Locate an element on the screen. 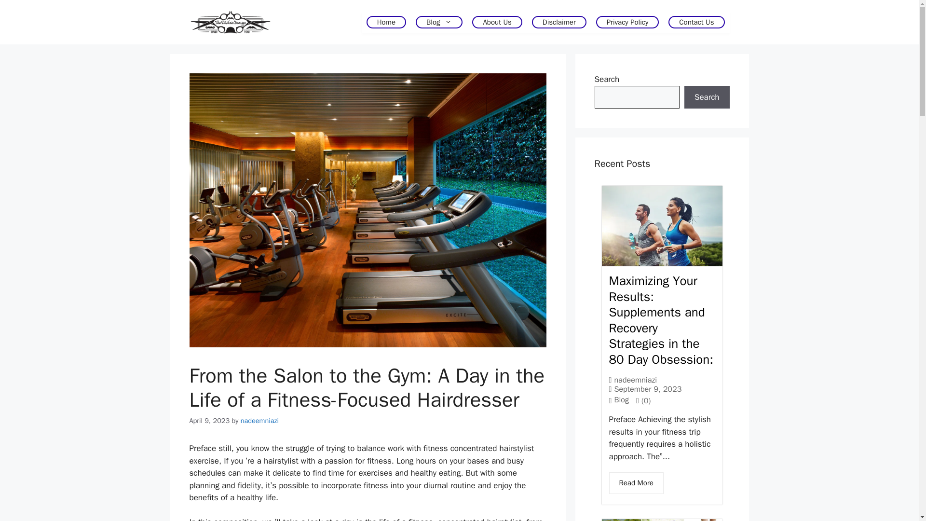 The image size is (926, 521). Read More is located at coordinates (636, 482).